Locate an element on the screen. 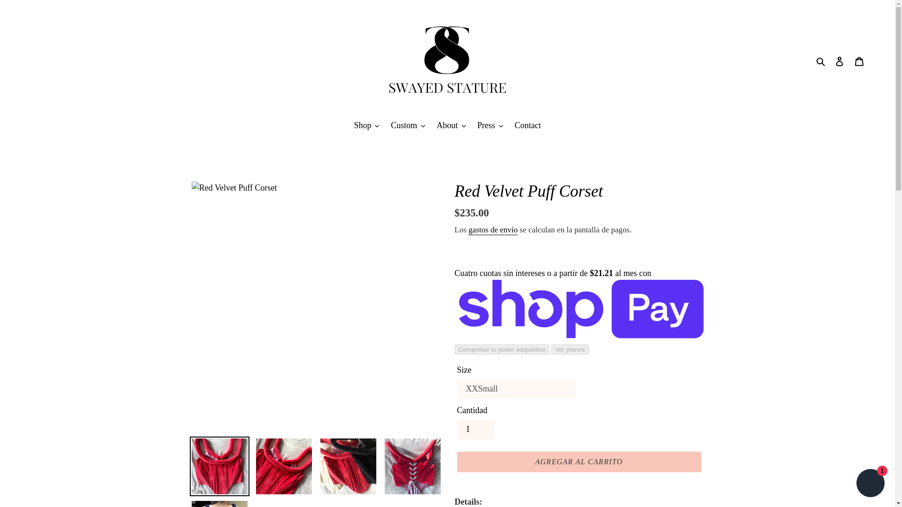  Buscar is located at coordinates (821, 60).